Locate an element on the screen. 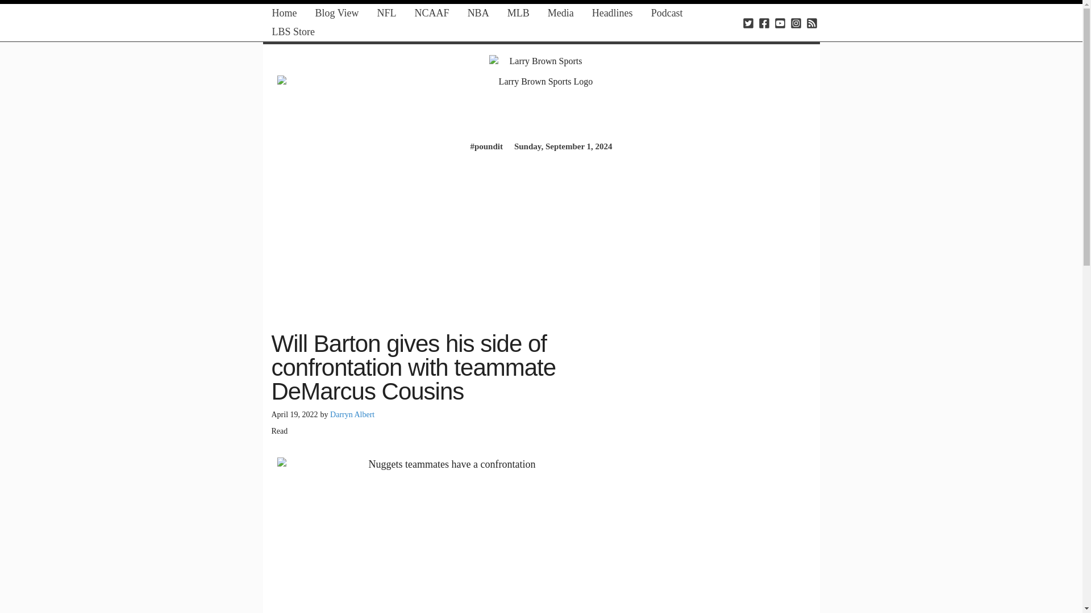  LBS Store is located at coordinates (293, 32).